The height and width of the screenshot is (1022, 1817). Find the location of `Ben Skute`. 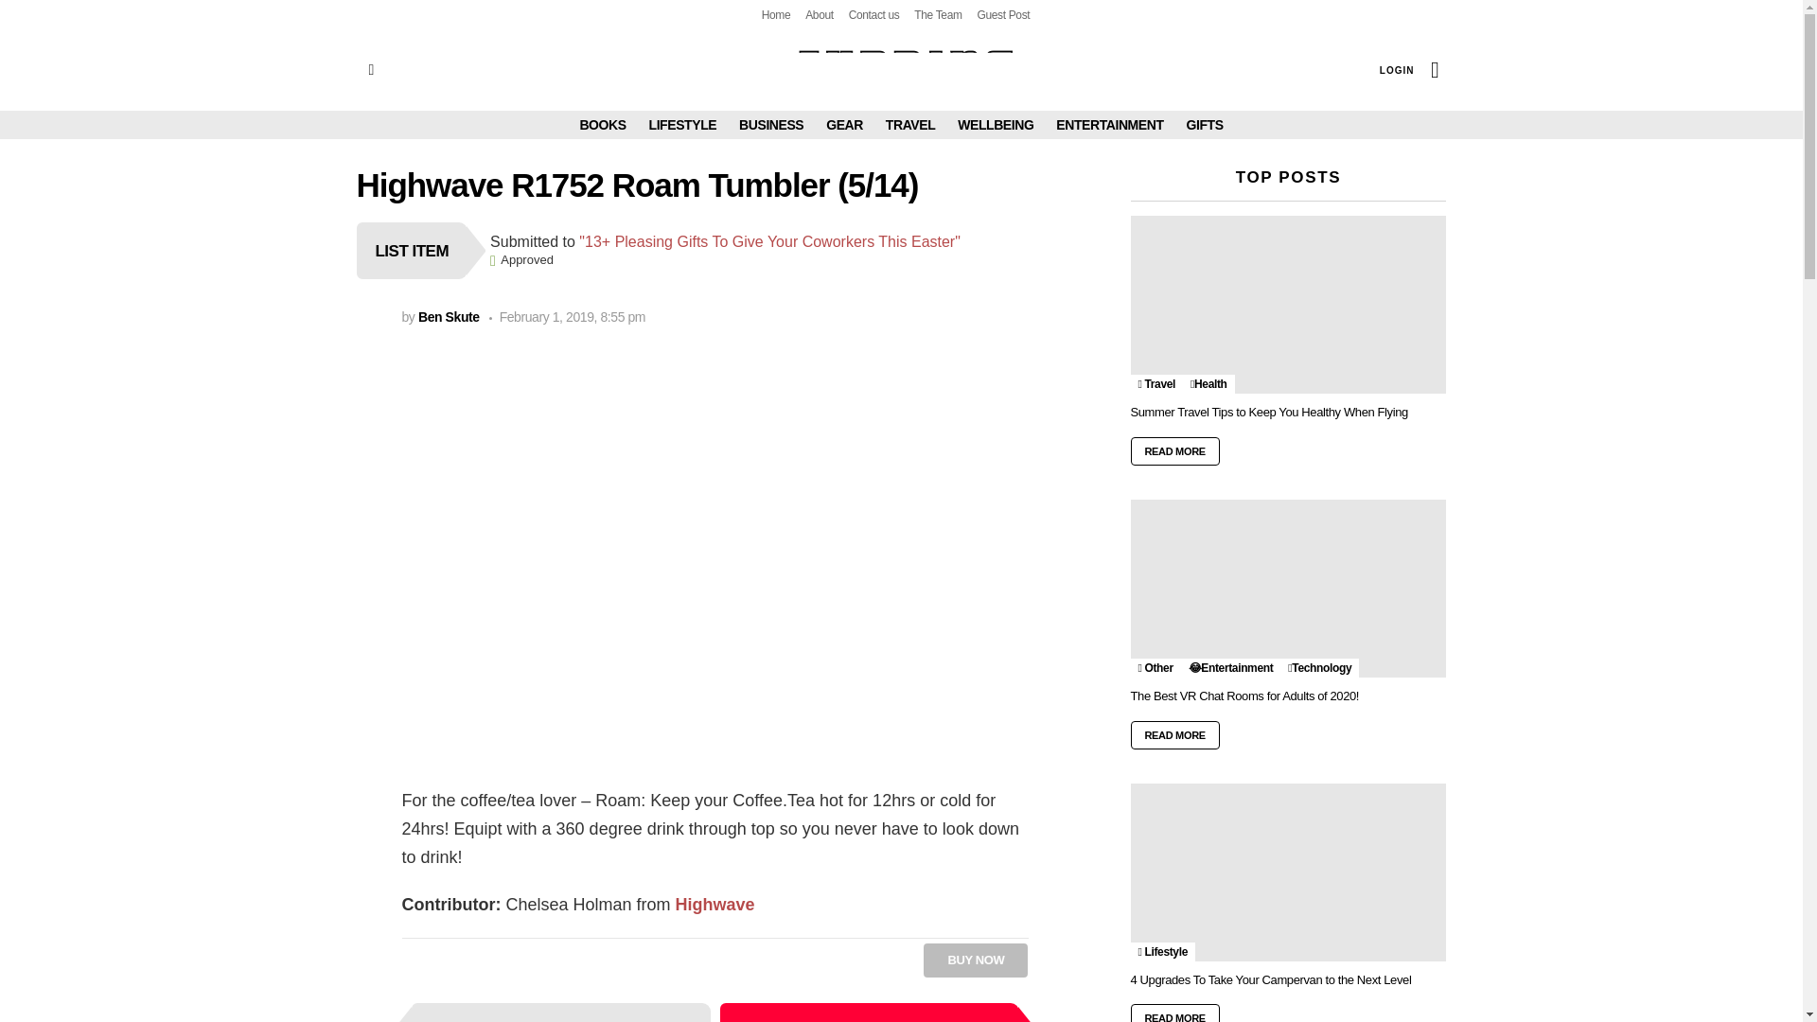

Ben Skute is located at coordinates (449, 317).